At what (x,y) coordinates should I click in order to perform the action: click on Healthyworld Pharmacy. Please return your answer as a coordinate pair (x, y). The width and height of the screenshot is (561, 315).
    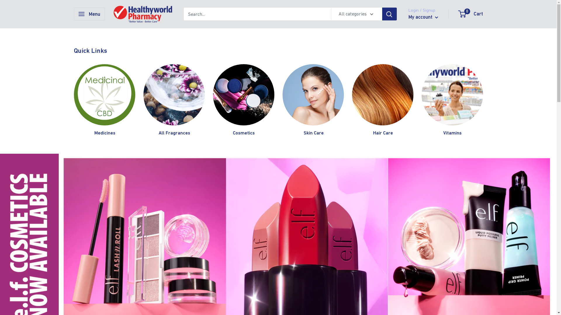
    Looking at the image, I should click on (143, 14).